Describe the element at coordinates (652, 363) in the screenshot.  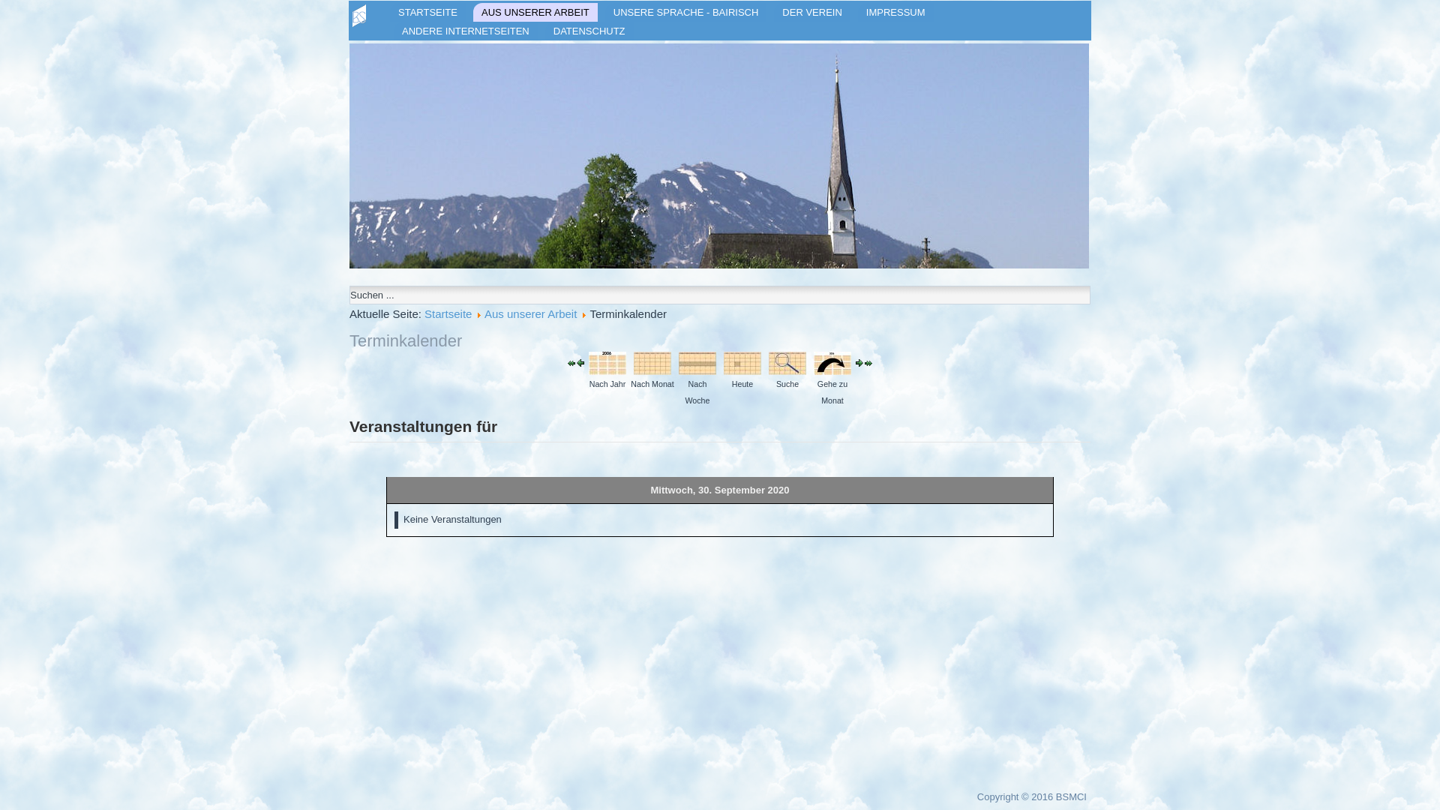
I see `Nach Monat` at that location.